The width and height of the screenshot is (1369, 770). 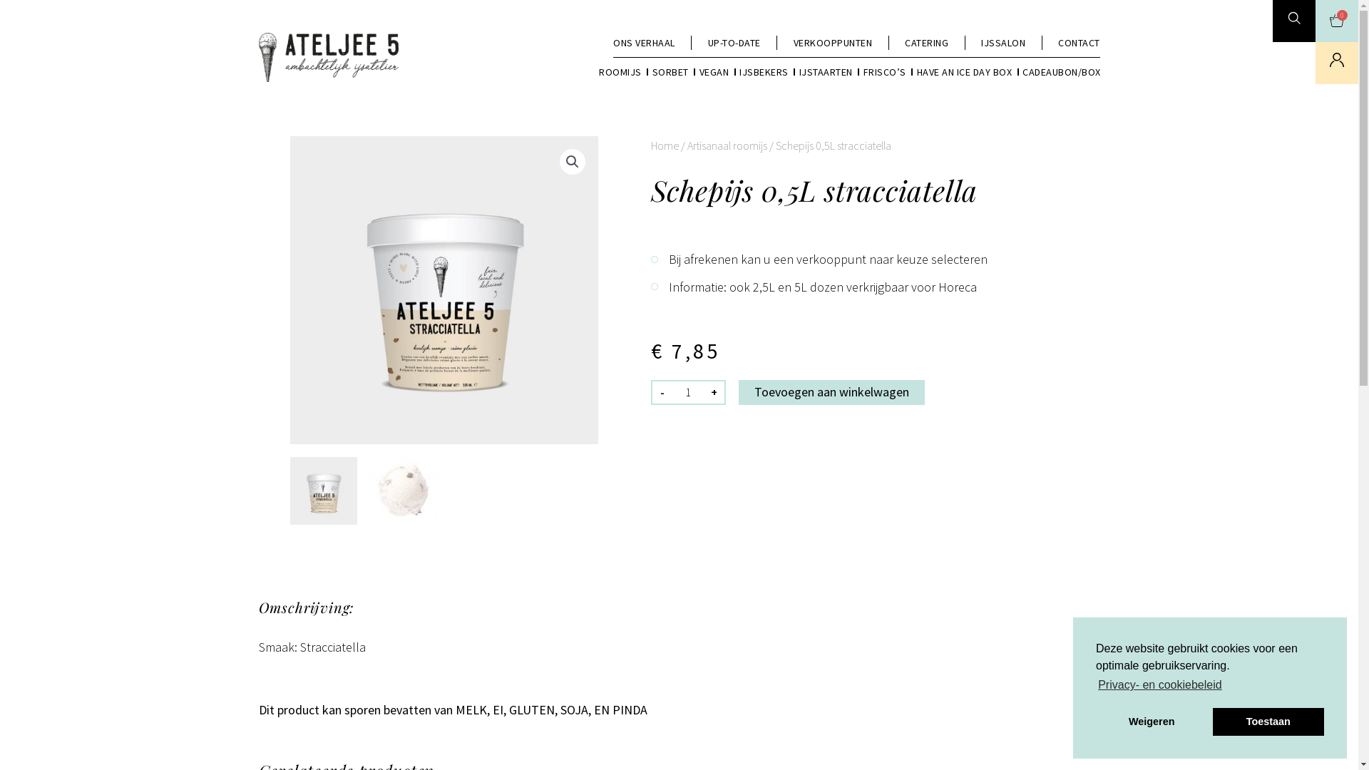 I want to click on Weigeren, so click(x=1152, y=722).